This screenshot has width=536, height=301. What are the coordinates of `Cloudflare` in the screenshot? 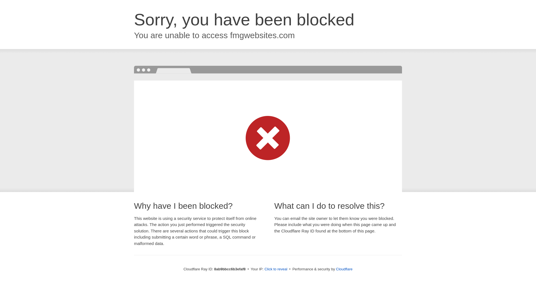 It's located at (344, 269).